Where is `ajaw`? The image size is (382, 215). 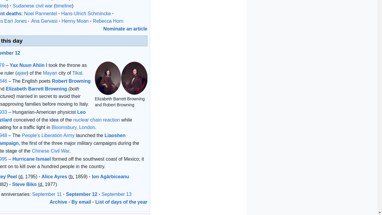 ajaw is located at coordinates (22, 73).